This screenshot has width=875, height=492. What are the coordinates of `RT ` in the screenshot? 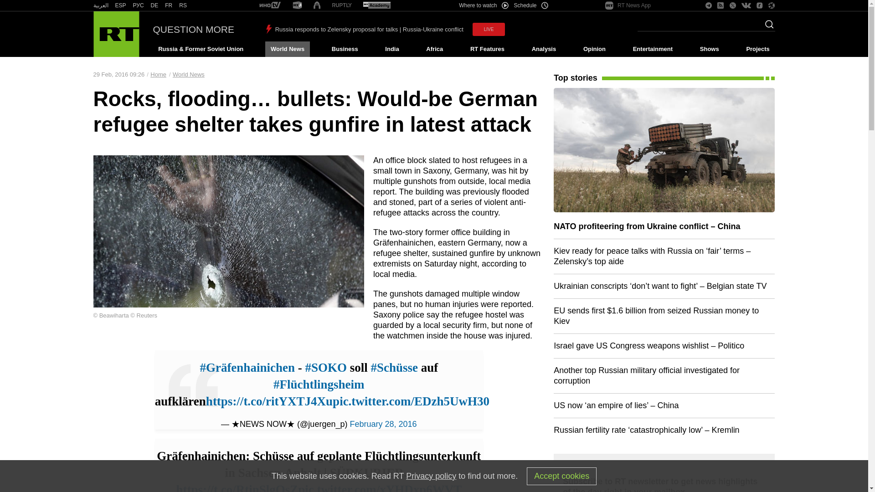 It's located at (169, 5).